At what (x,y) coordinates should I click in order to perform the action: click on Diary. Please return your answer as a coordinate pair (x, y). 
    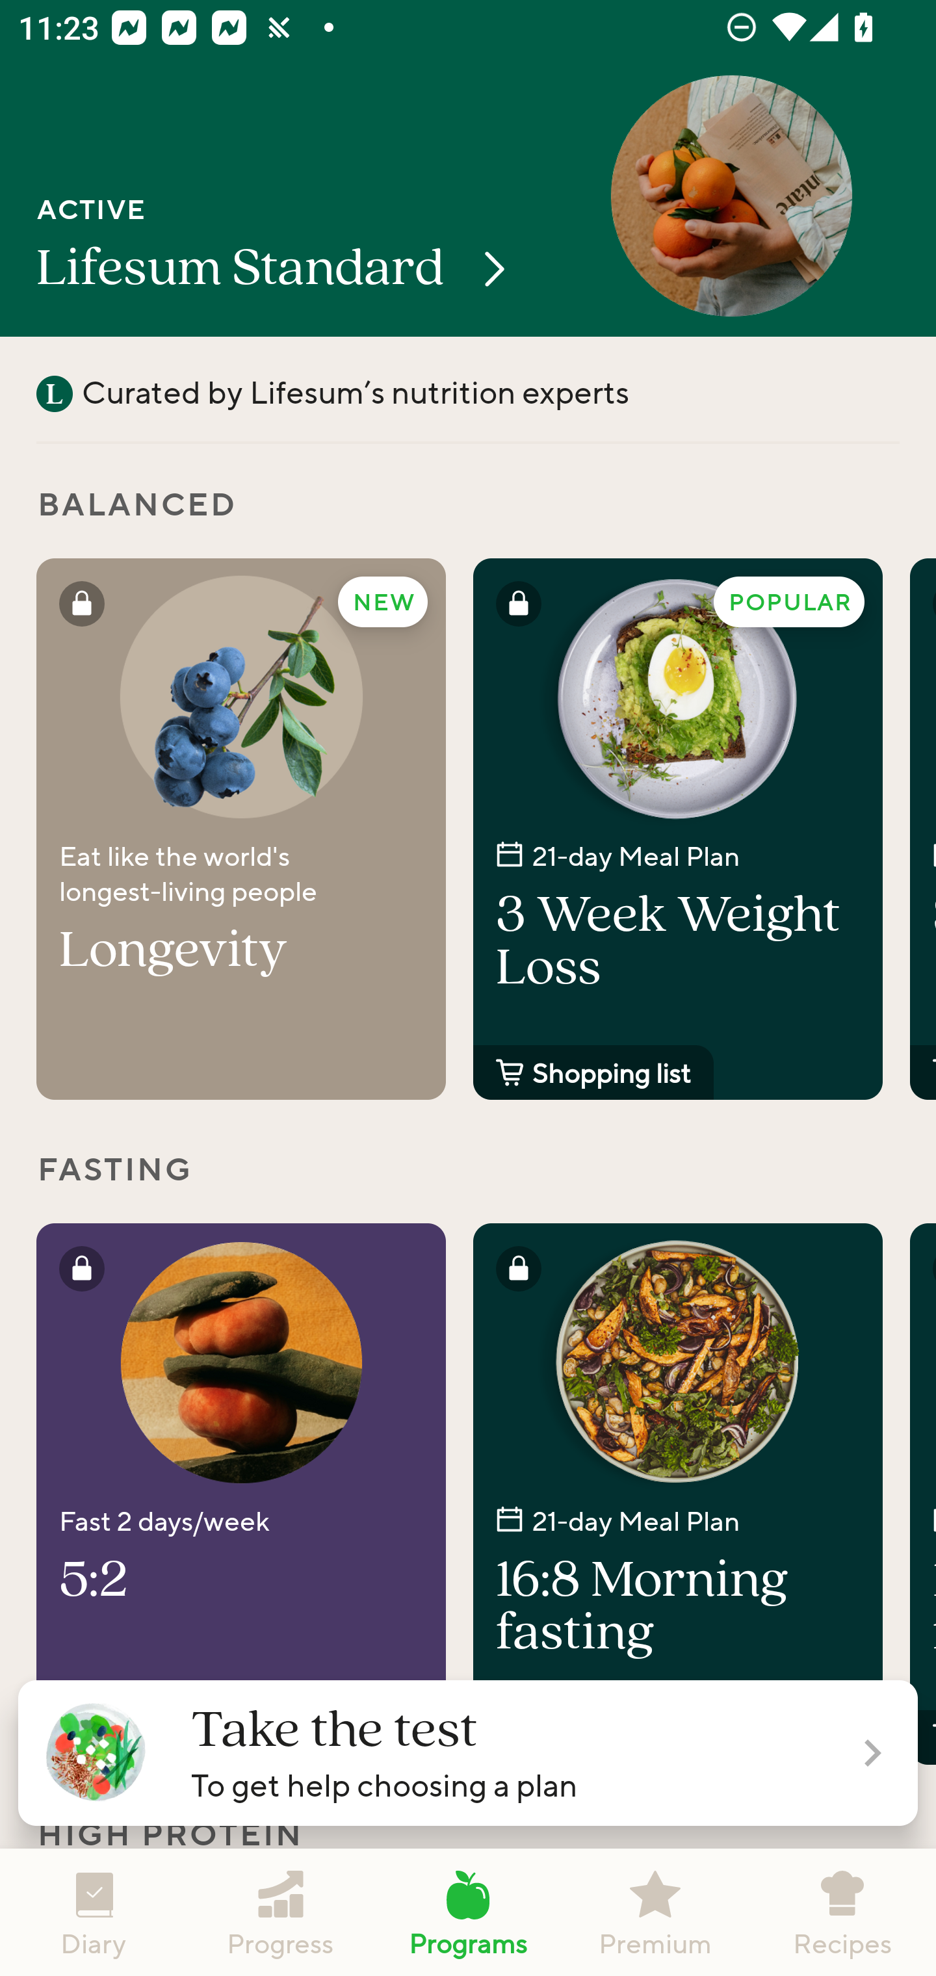
    Looking at the image, I should click on (94, 1912).